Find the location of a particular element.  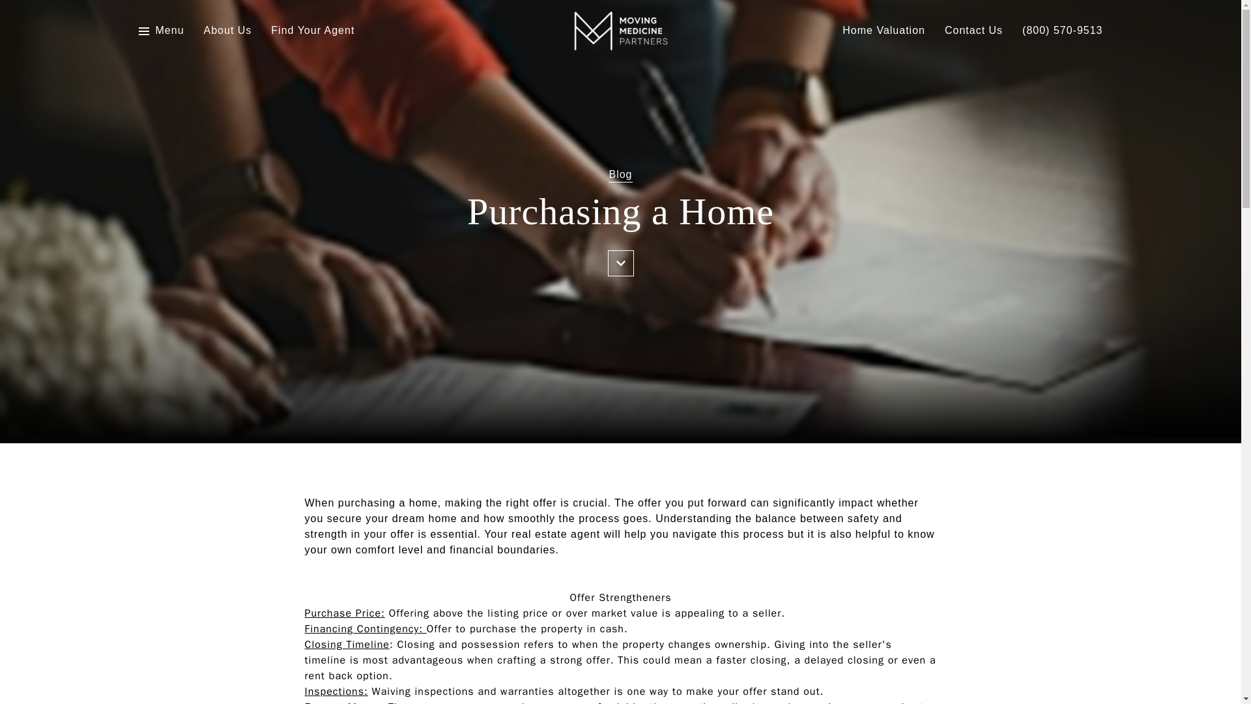

Menu is located at coordinates (169, 31).